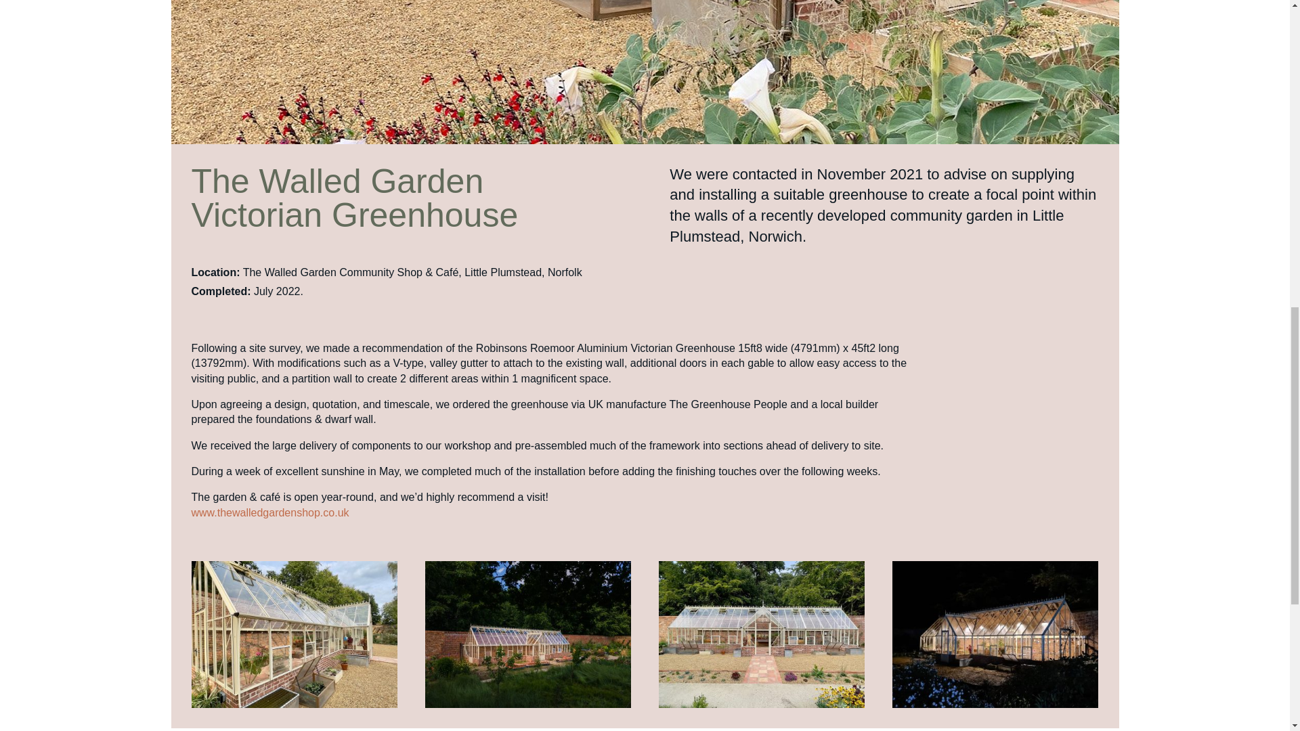  What do you see at coordinates (995, 707) in the screenshot?
I see `The Walled Garden - night-web` at bounding box center [995, 707].